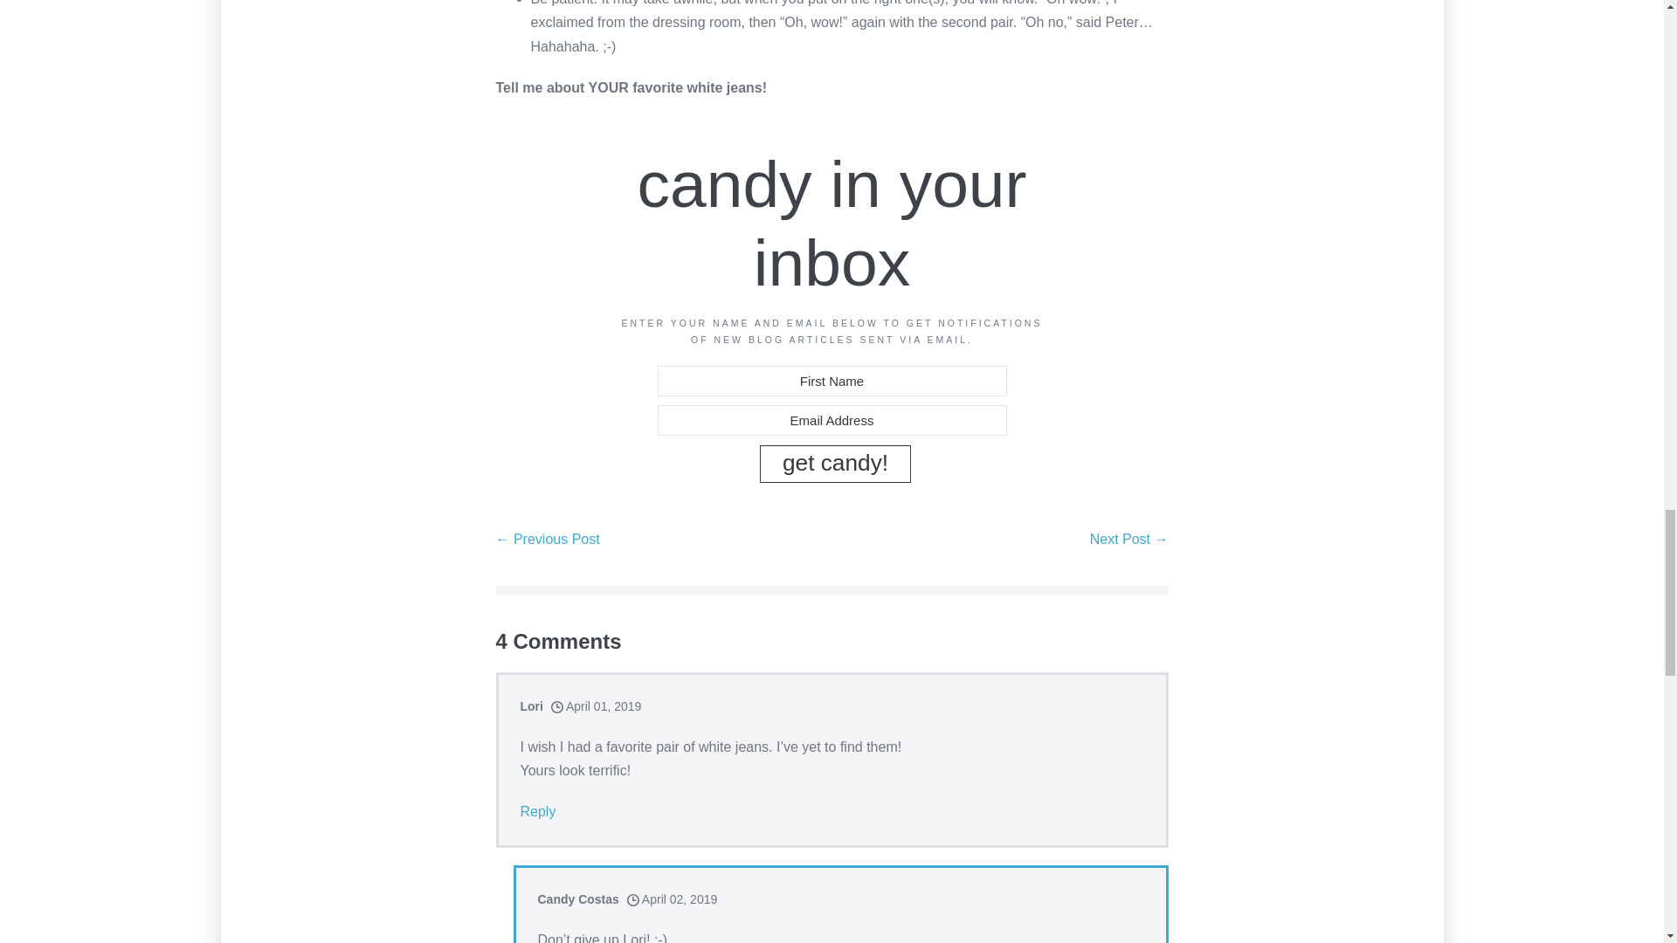 The image size is (1677, 943). What do you see at coordinates (538, 810) in the screenshot?
I see `Reply` at bounding box center [538, 810].